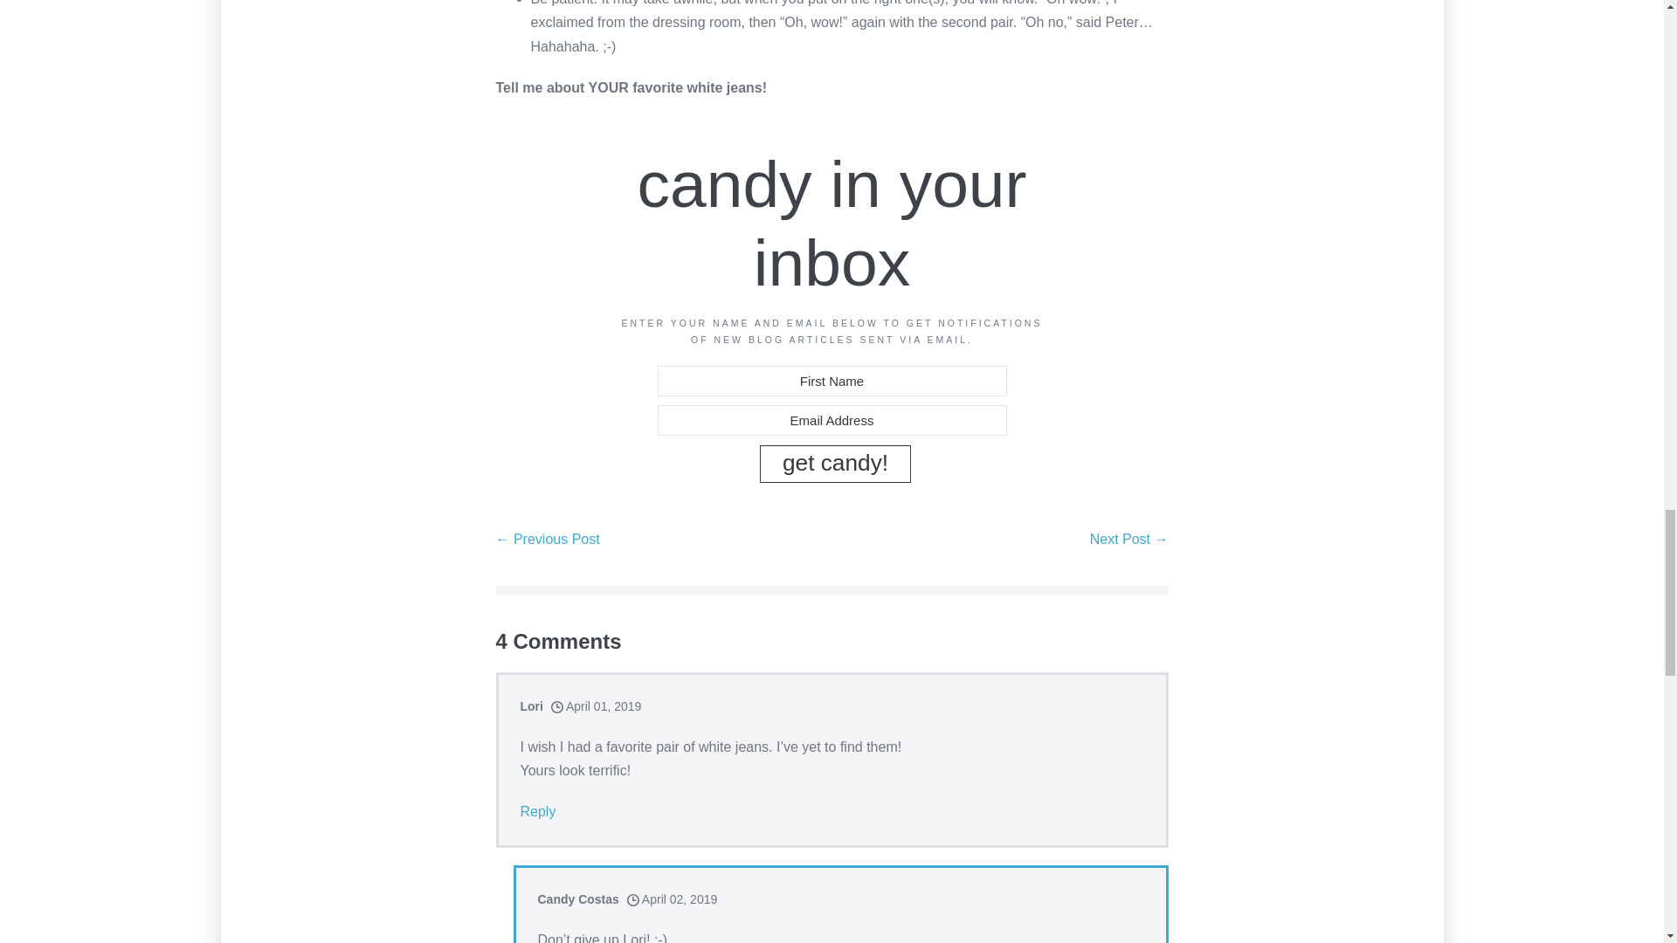 The image size is (1677, 943). What do you see at coordinates (538, 810) in the screenshot?
I see `Reply` at bounding box center [538, 810].